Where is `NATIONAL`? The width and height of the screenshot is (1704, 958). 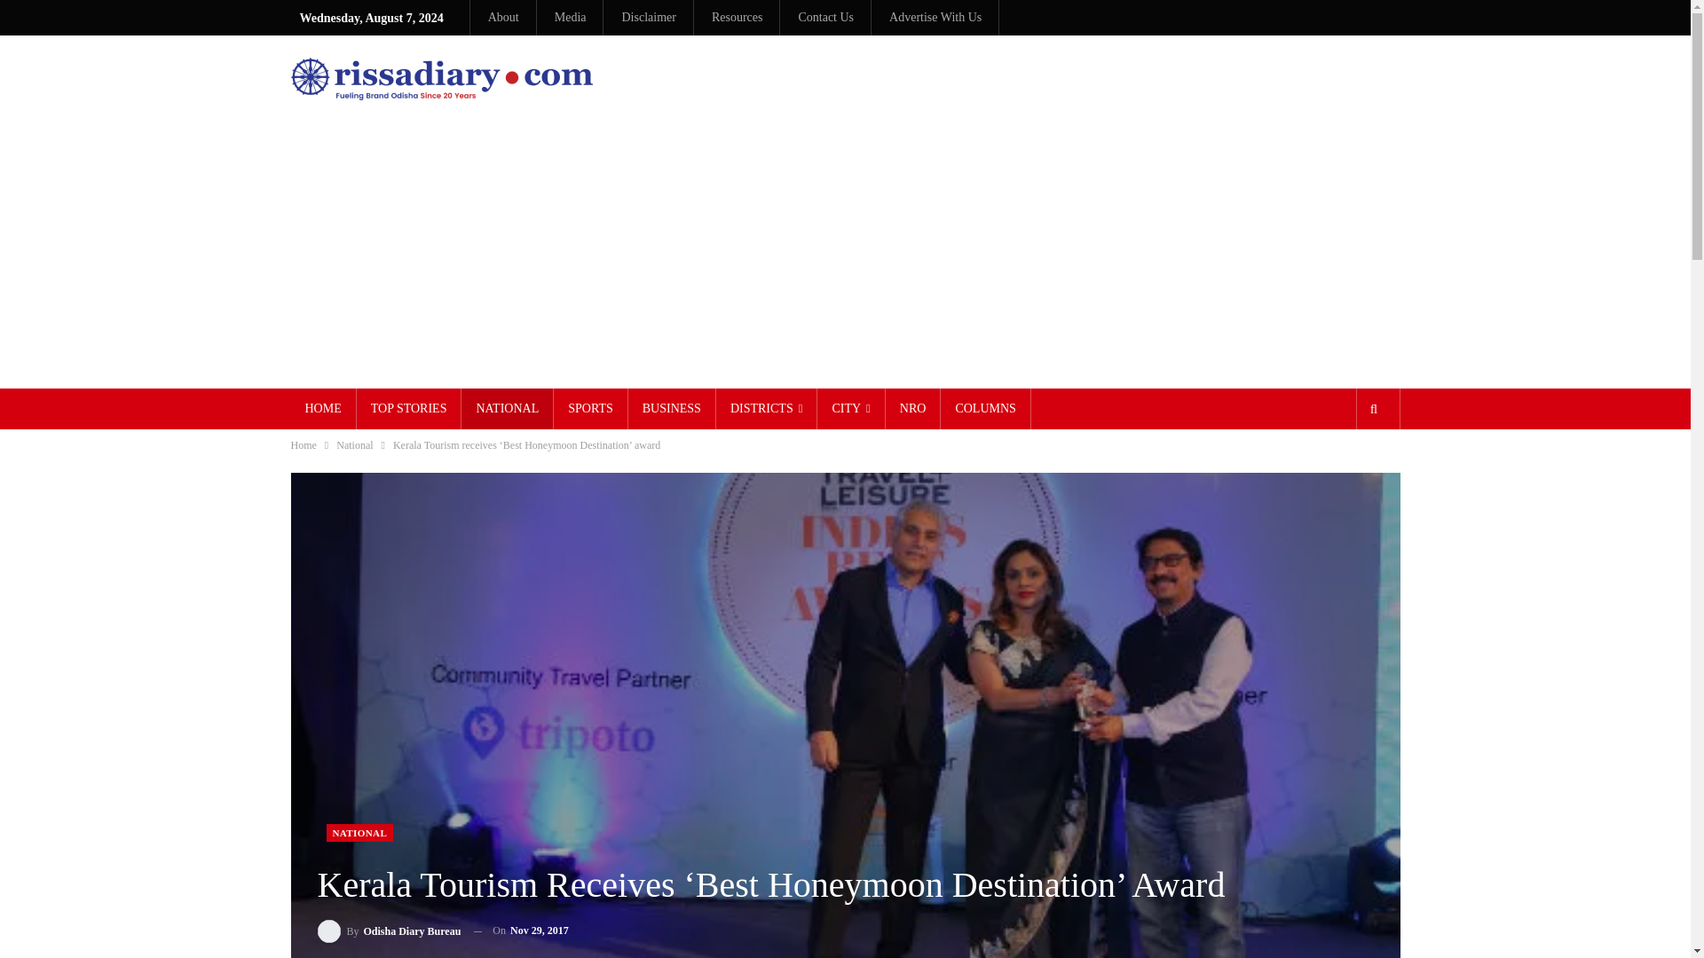
NATIONAL is located at coordinates (507, 408).